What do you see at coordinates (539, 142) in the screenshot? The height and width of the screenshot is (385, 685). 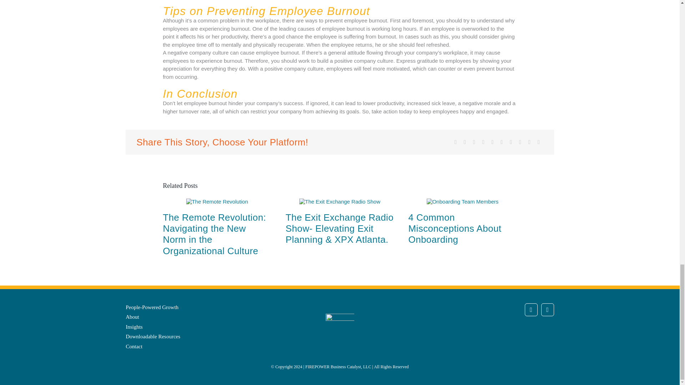 I see `Email` at bounding box center [539, 142].